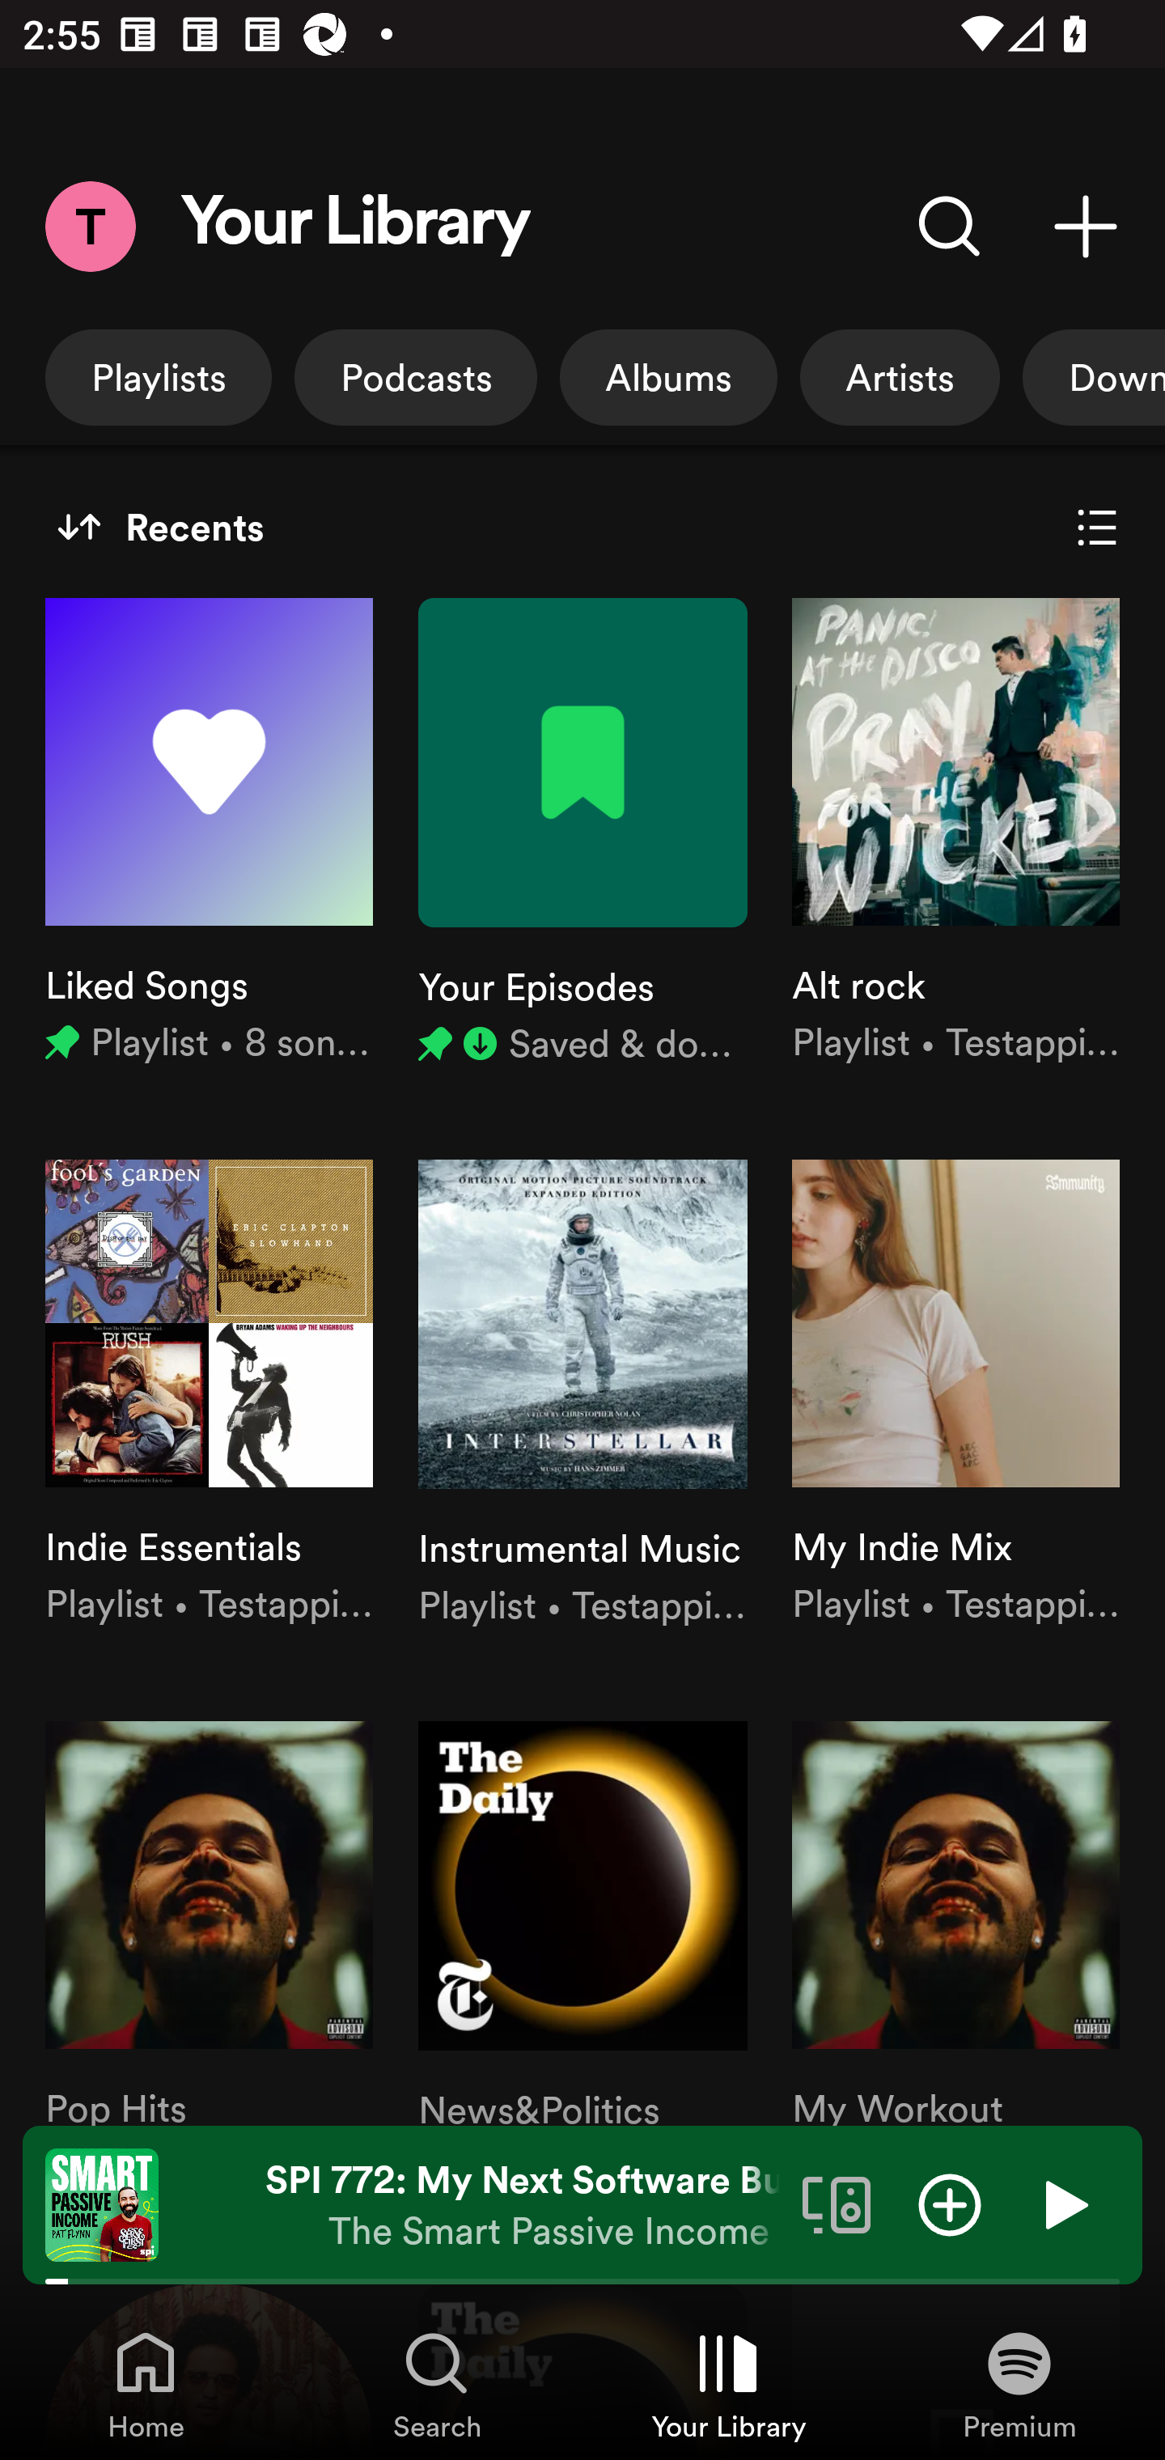 This screenshot has height=2460, width=1165. I want to click on Podcasts, show only podcasts., so click(416, 377).